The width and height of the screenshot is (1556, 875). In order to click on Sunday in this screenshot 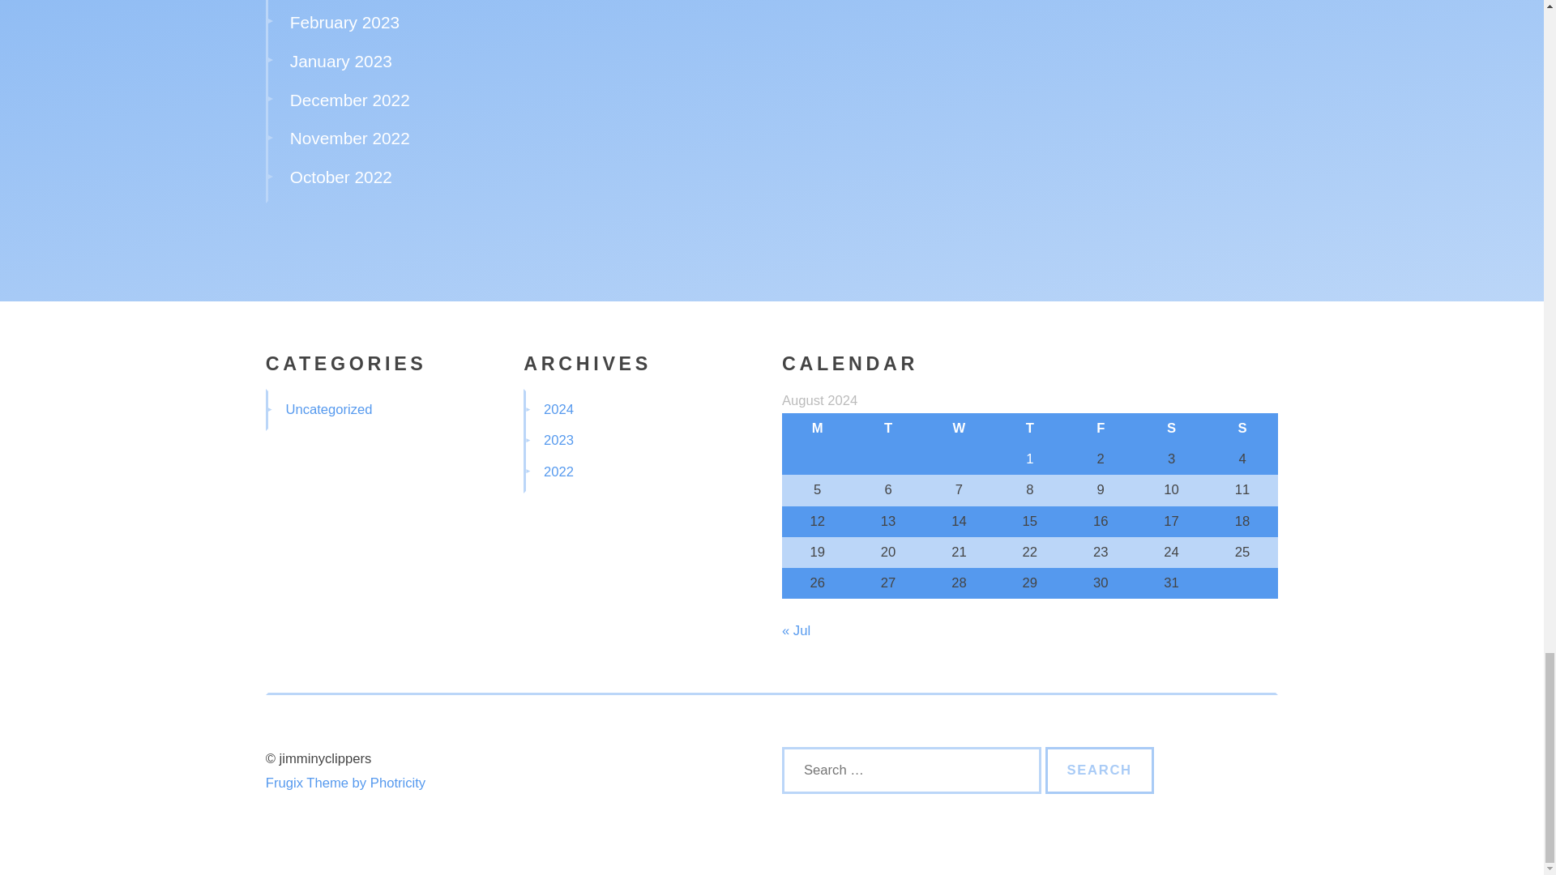, I will do `click(1242, 428)`.